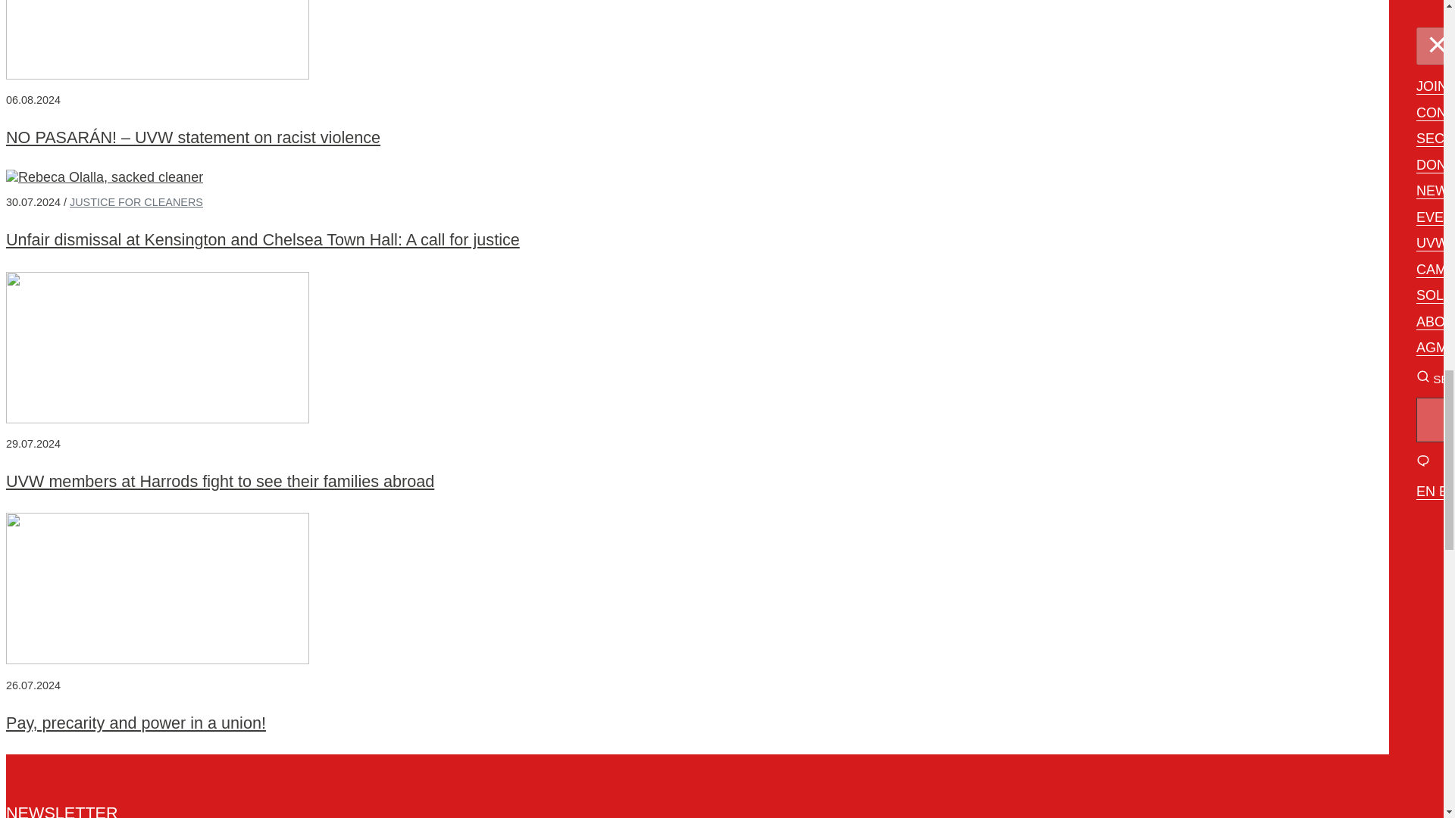  What do you see at coordinates (136, 202) in the screenshot?
I see `JUSTICE FOR CLEANERS` at bounding box center [136, 202].